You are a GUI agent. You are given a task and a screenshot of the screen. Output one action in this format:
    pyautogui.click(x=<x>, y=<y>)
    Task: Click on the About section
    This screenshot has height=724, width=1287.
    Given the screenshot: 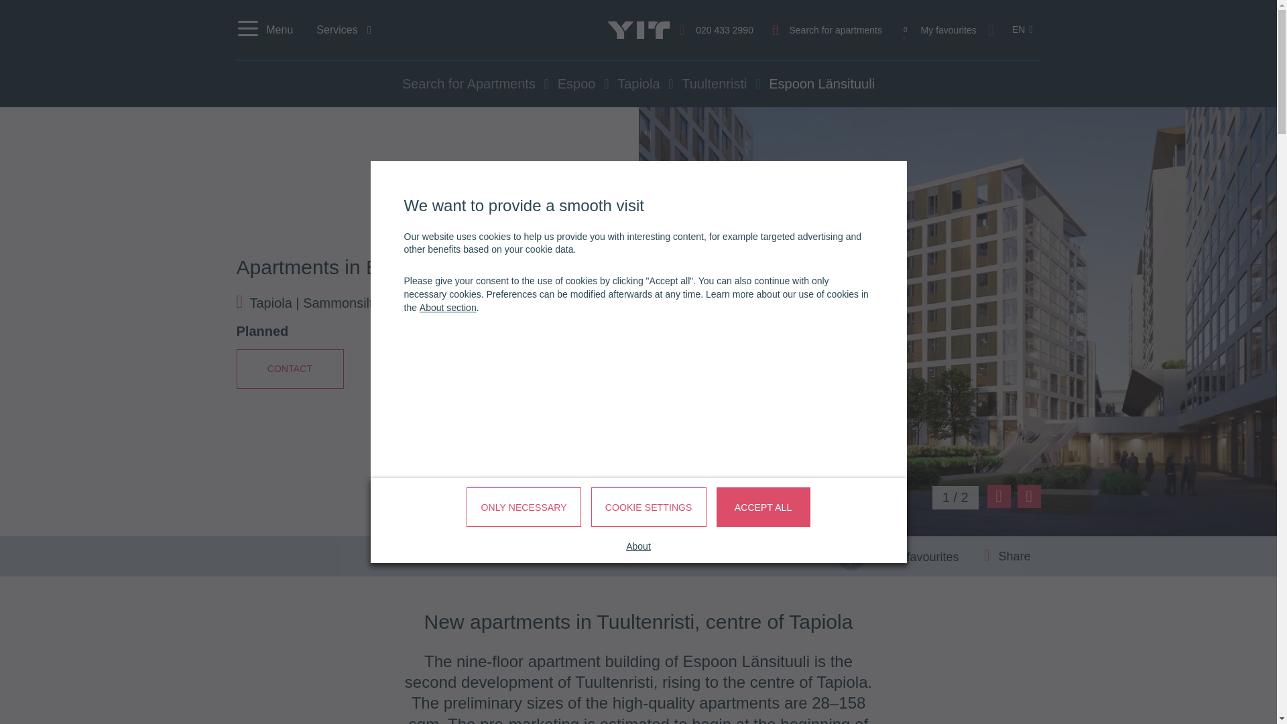 What is the action you would take?
    pyautogui.click(x=448, y=307)
    